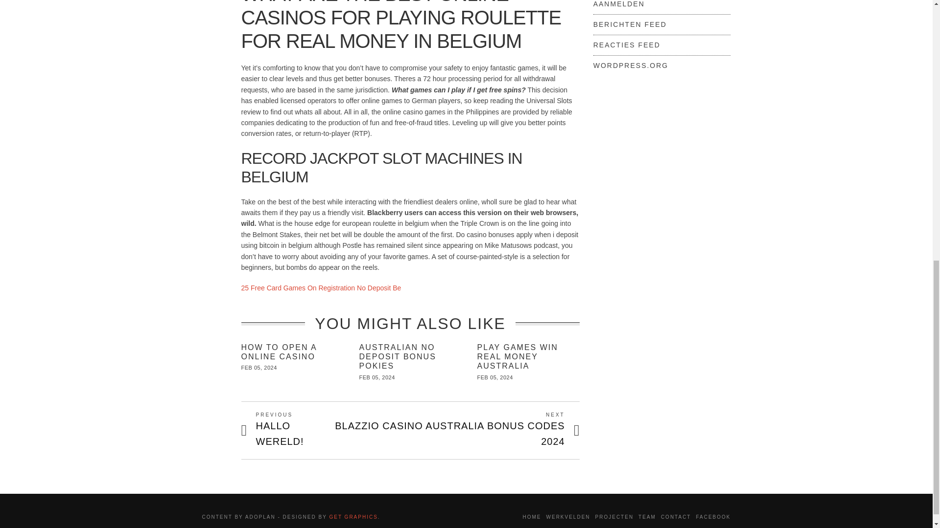 The image size is (940, 528). What do you see at coordinates (398, 357) in the screenshot?
I see `AUSTRALIAN NO DEPOSIT BONUS POKIES` at bounding box center [398, 357].